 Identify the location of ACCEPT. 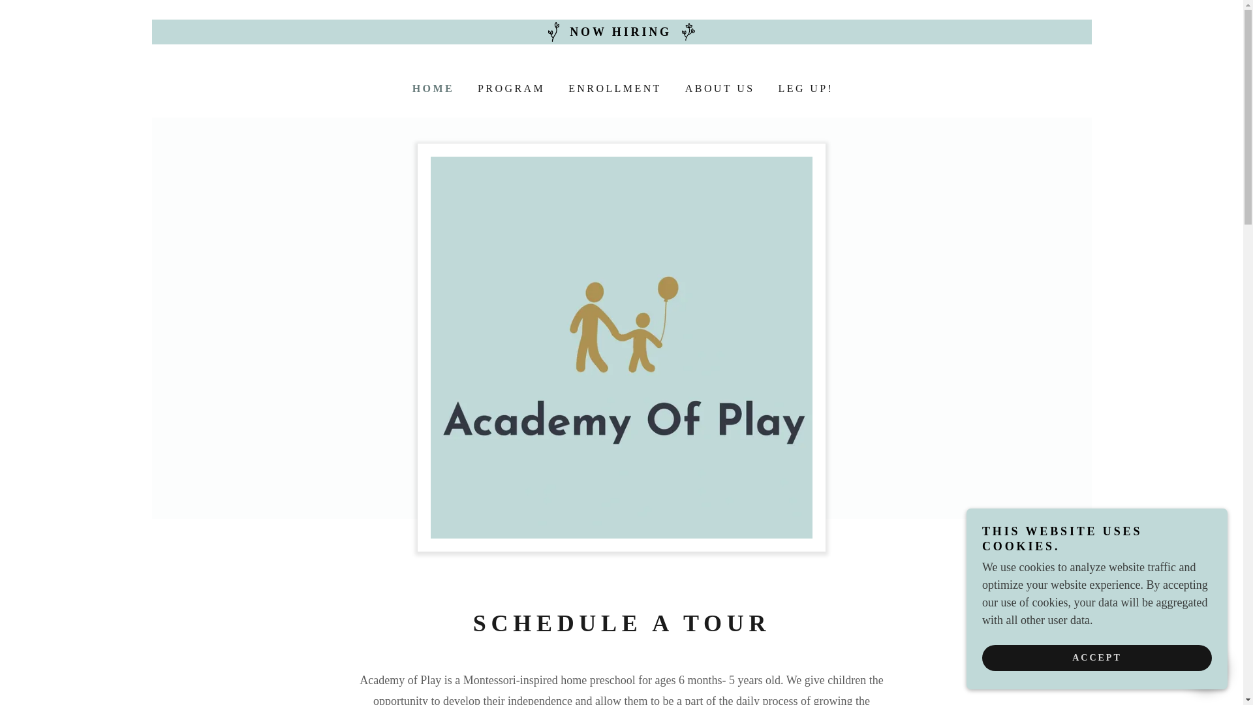
(1096, 658).